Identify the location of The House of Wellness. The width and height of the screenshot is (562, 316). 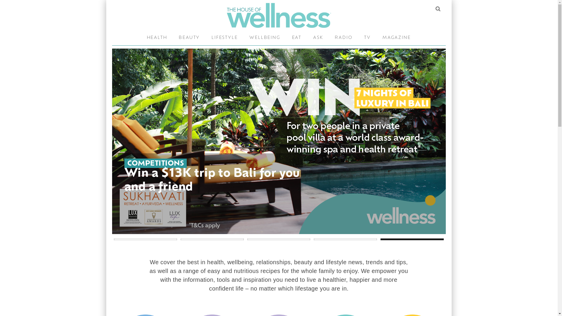
(279, 15).